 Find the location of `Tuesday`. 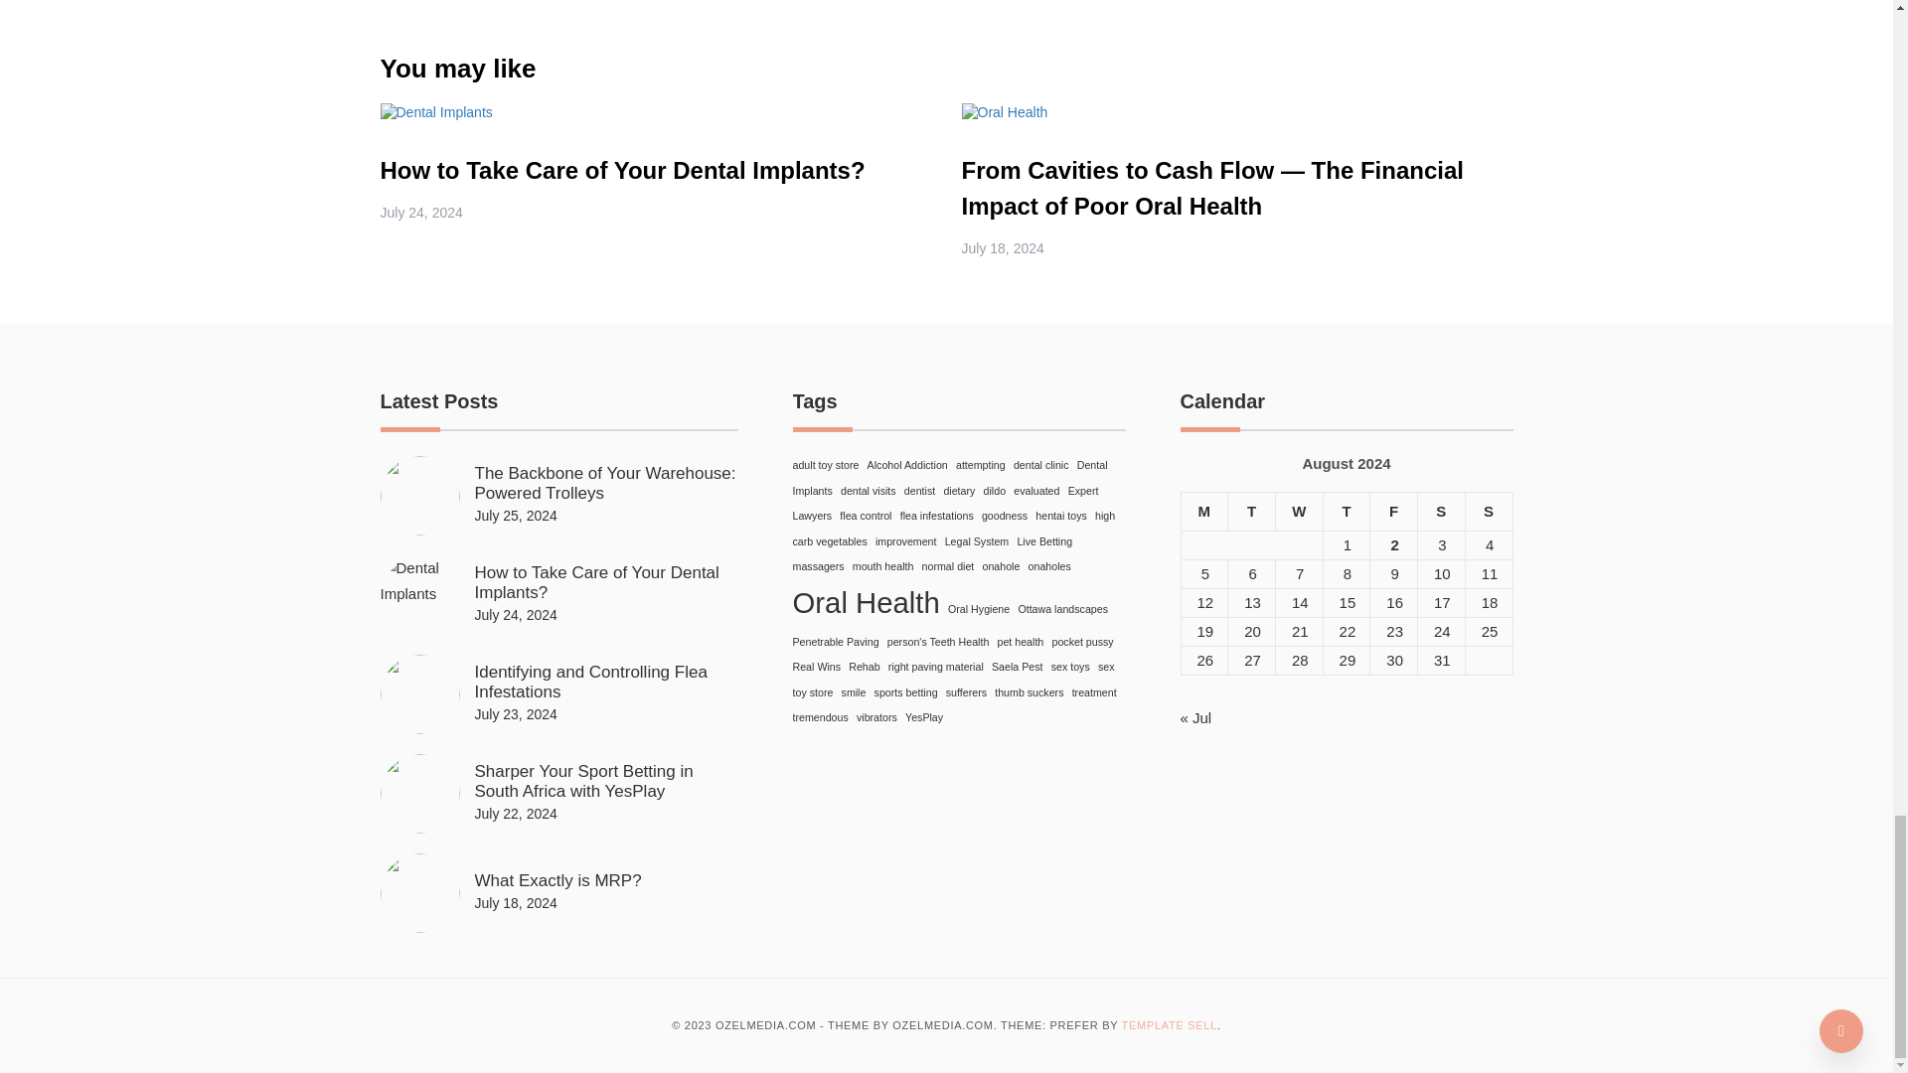

Tuesday is located at coordinates (1252, 511).